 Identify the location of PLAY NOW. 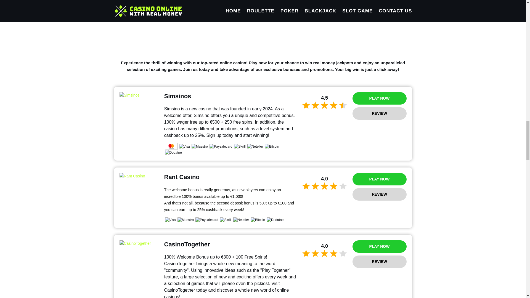
(379, 179).